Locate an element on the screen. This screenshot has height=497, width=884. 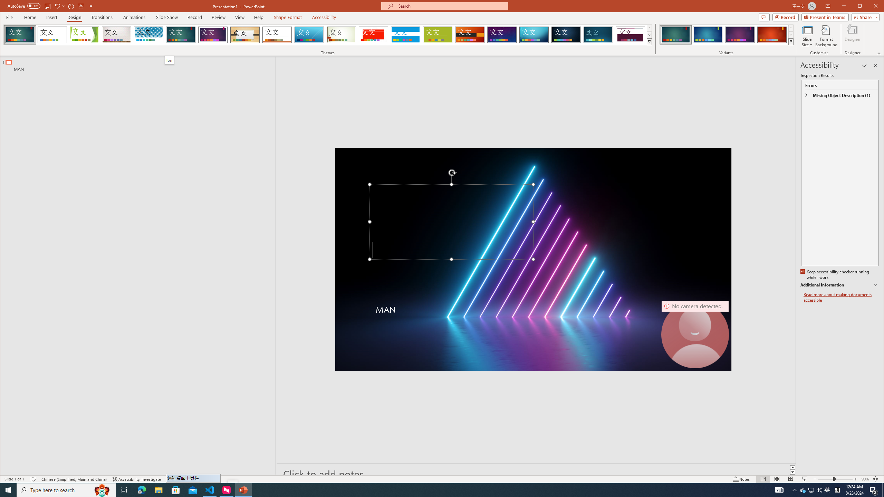
Insert is located at coordinates (52, 17).